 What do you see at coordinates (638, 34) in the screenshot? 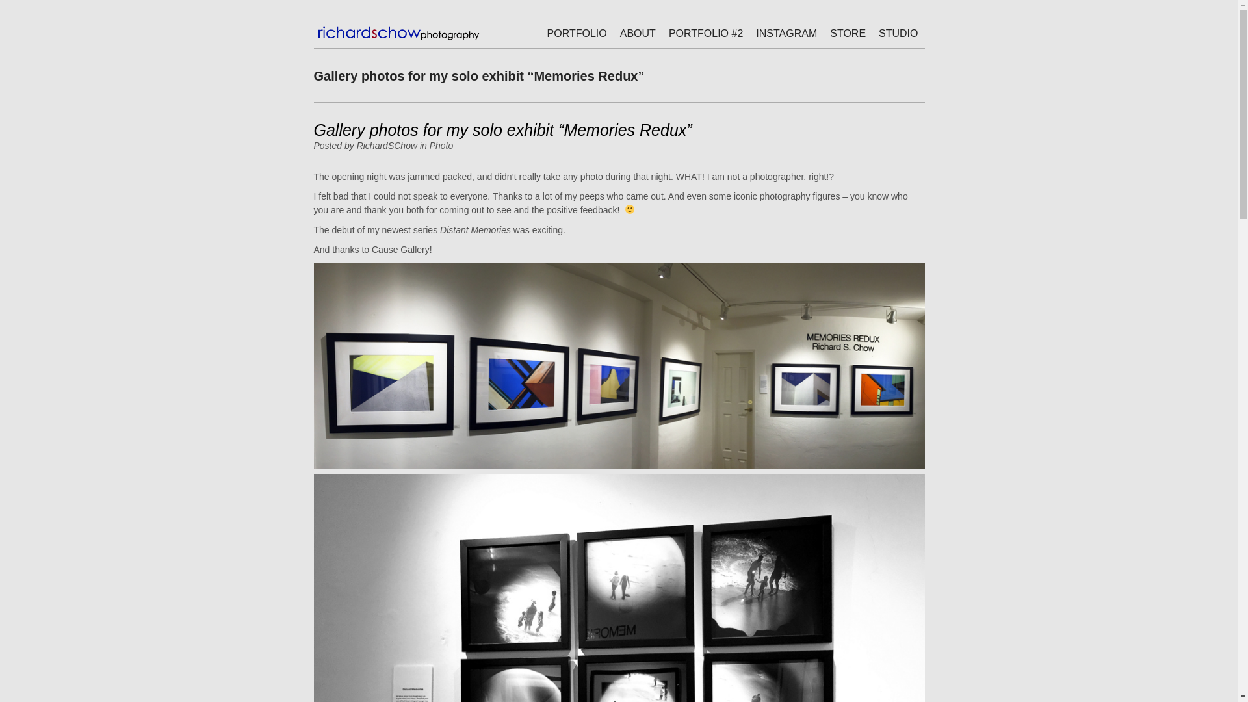
I see `ABOUT` at bounding box center [638, 34].